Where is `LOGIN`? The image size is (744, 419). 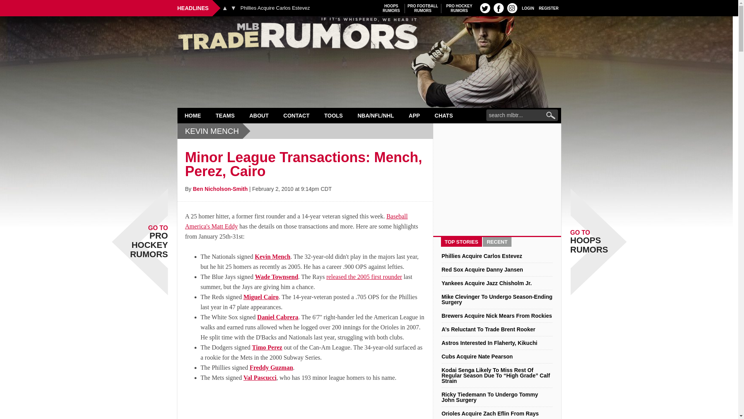 LOGIN is located at coordinates (528, 8).